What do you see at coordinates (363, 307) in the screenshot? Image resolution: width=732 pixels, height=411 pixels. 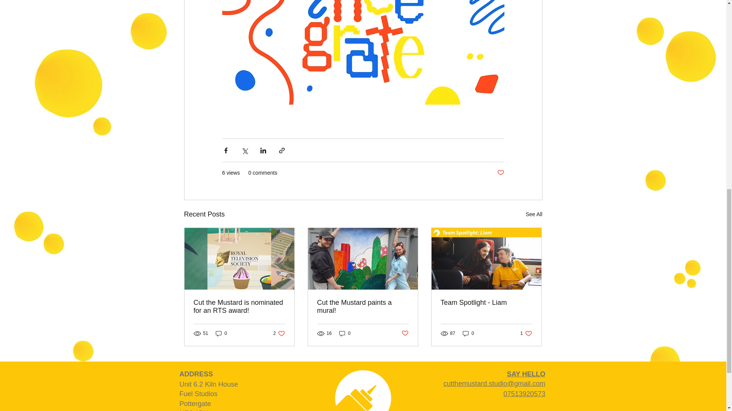 I see `Cut the Mustard is nominated for an RTS award!` at bounding box center [363, 307].